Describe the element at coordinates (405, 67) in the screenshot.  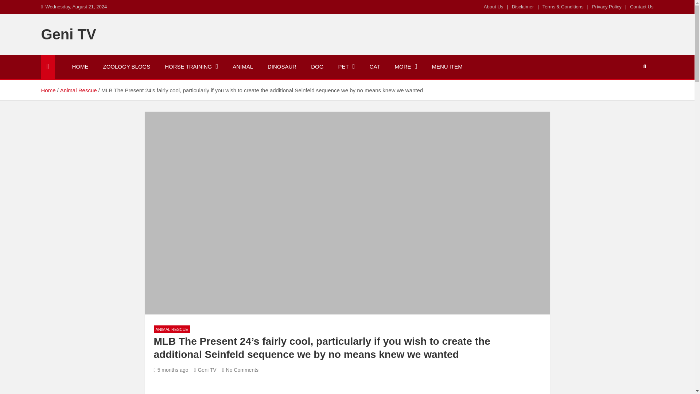
I see `MORE` at that location.